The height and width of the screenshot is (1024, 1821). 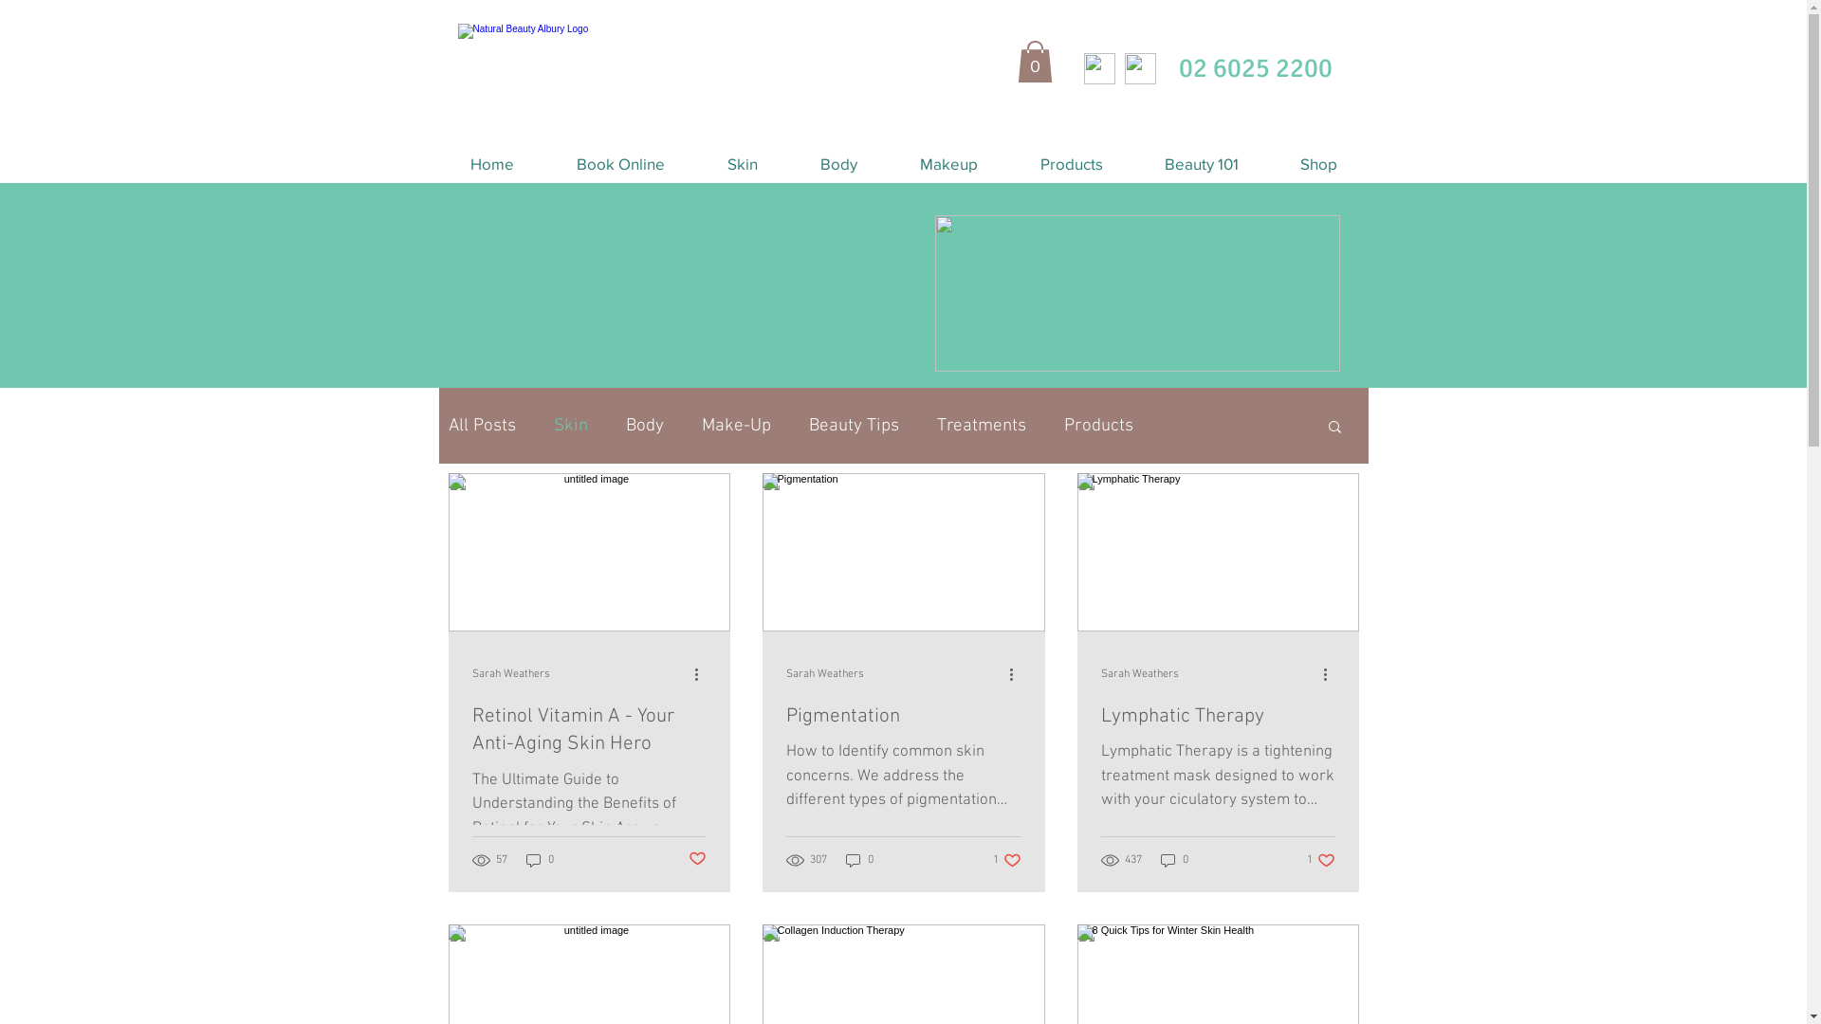 I want to click on Book Online, so click(x=620, y=164).